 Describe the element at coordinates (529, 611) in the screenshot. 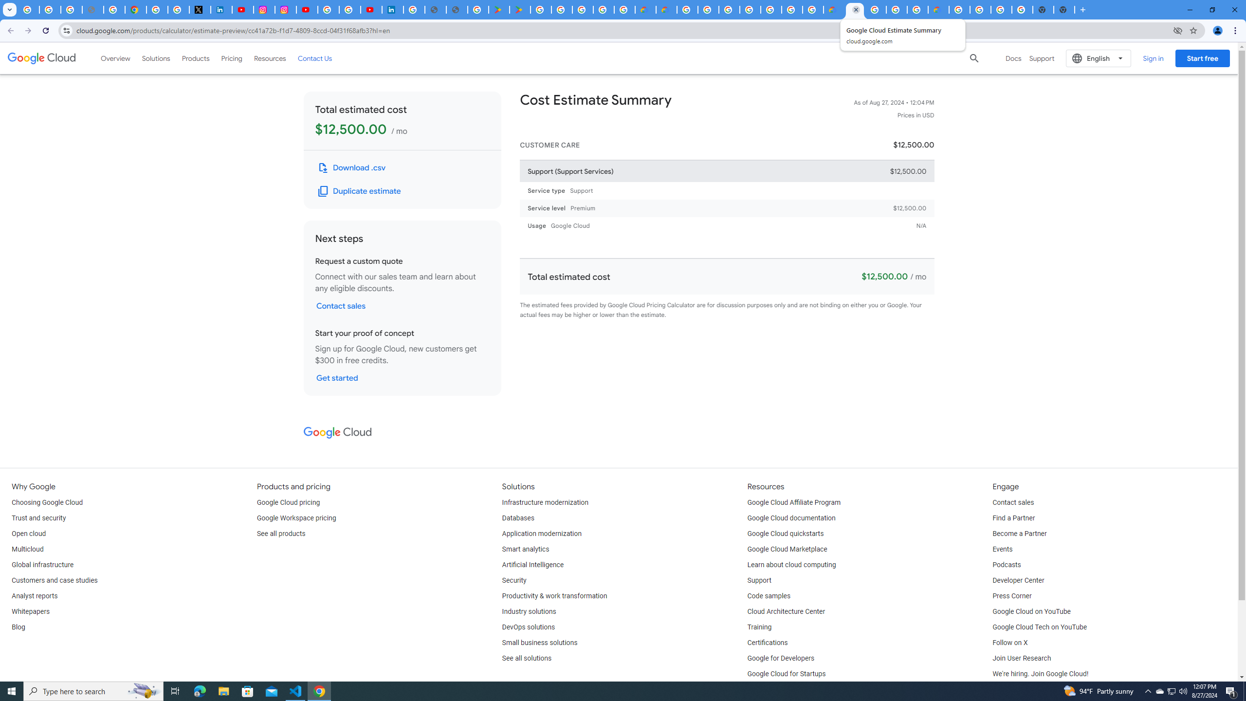

I see `Industry solutions` at that location.